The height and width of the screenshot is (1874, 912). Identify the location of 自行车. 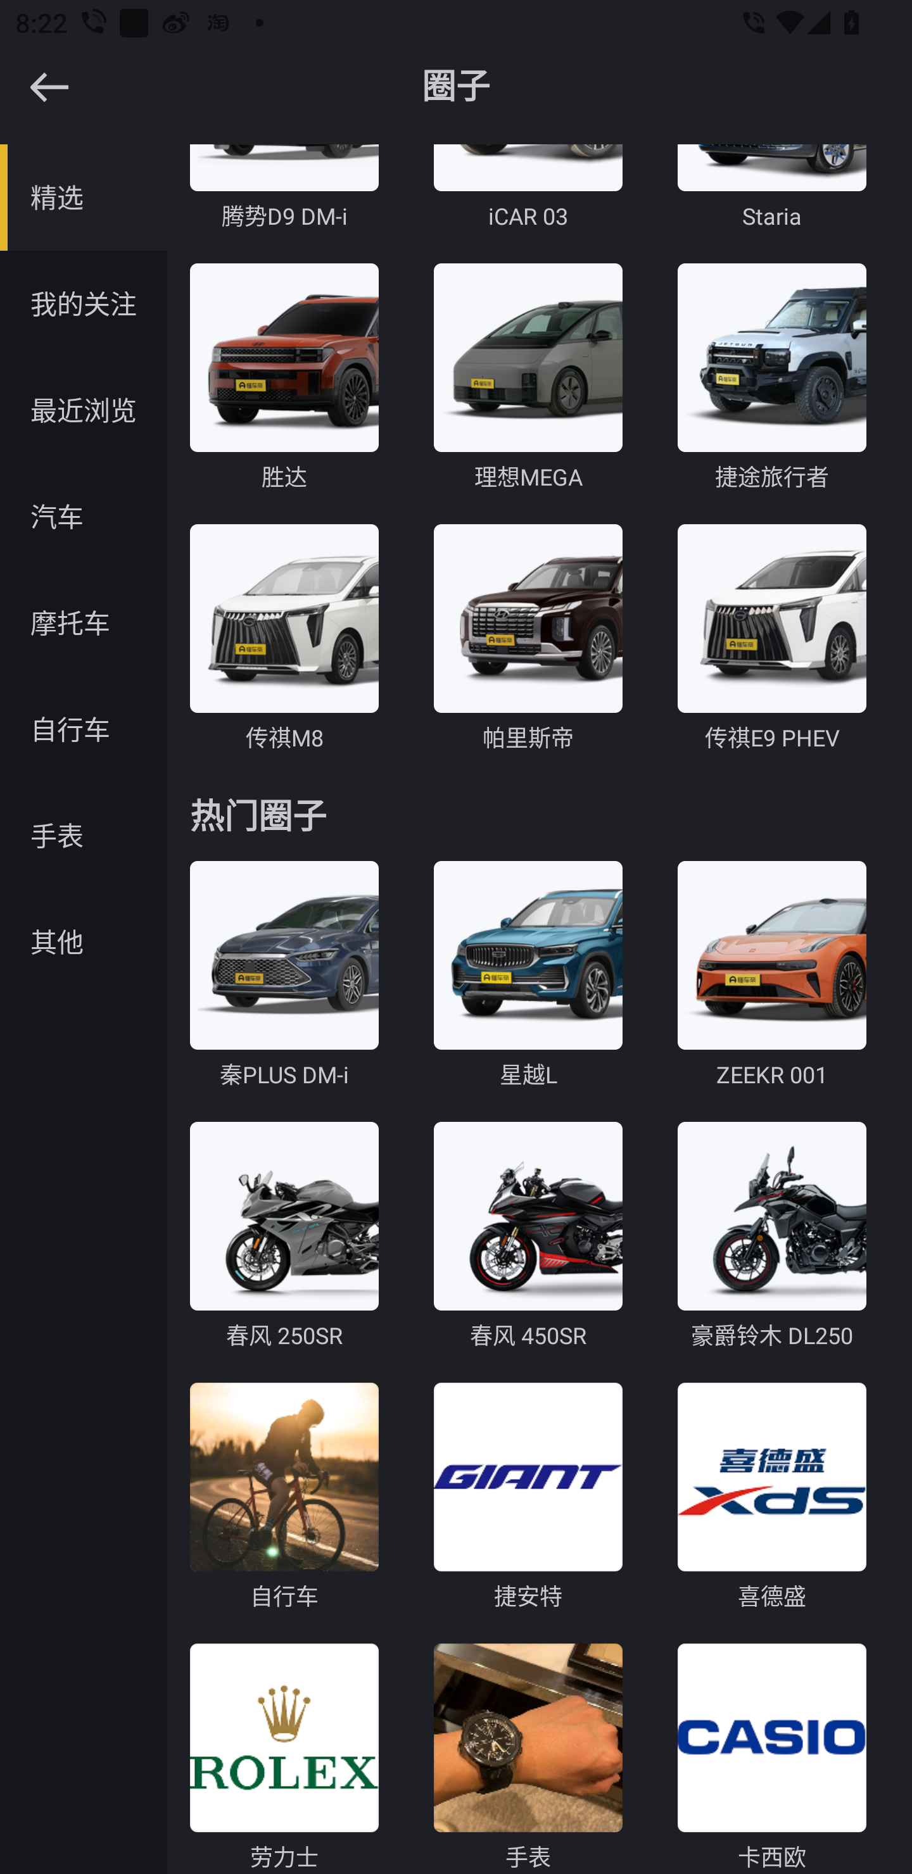
(284, 1498).